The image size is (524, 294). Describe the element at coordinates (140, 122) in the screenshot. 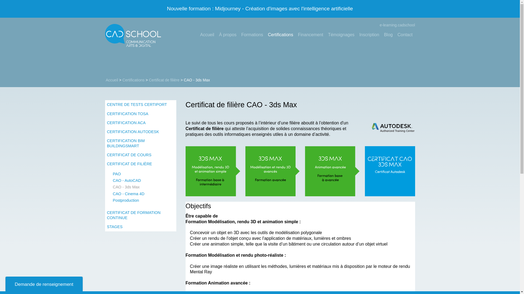

I see `CERTIFICATION ACA` at that location.